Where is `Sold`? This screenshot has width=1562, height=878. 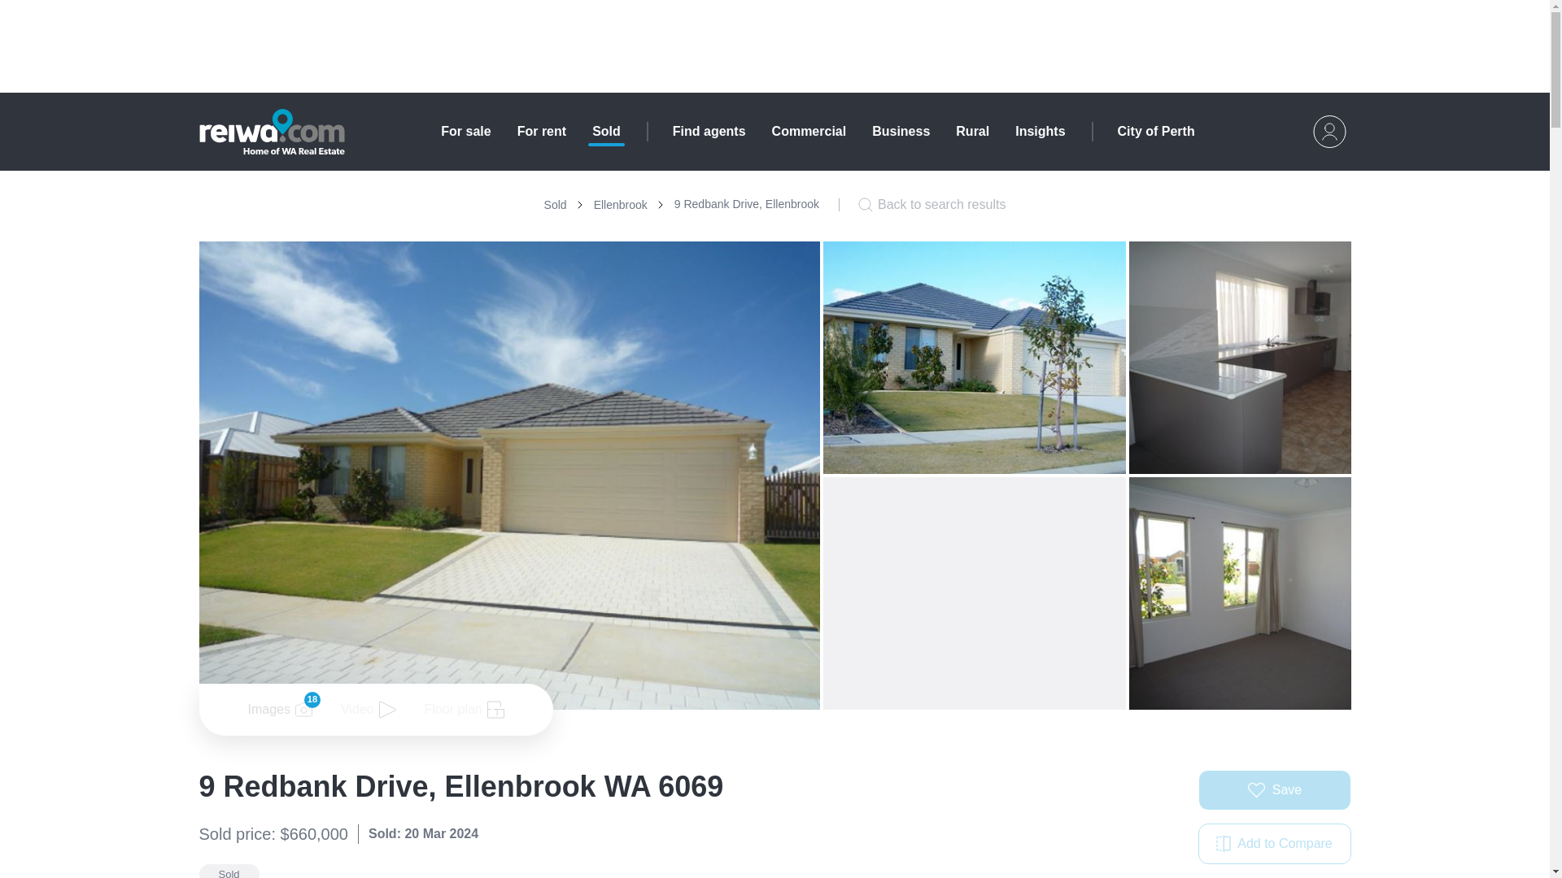
Sold is located at coordinates (900, 132).